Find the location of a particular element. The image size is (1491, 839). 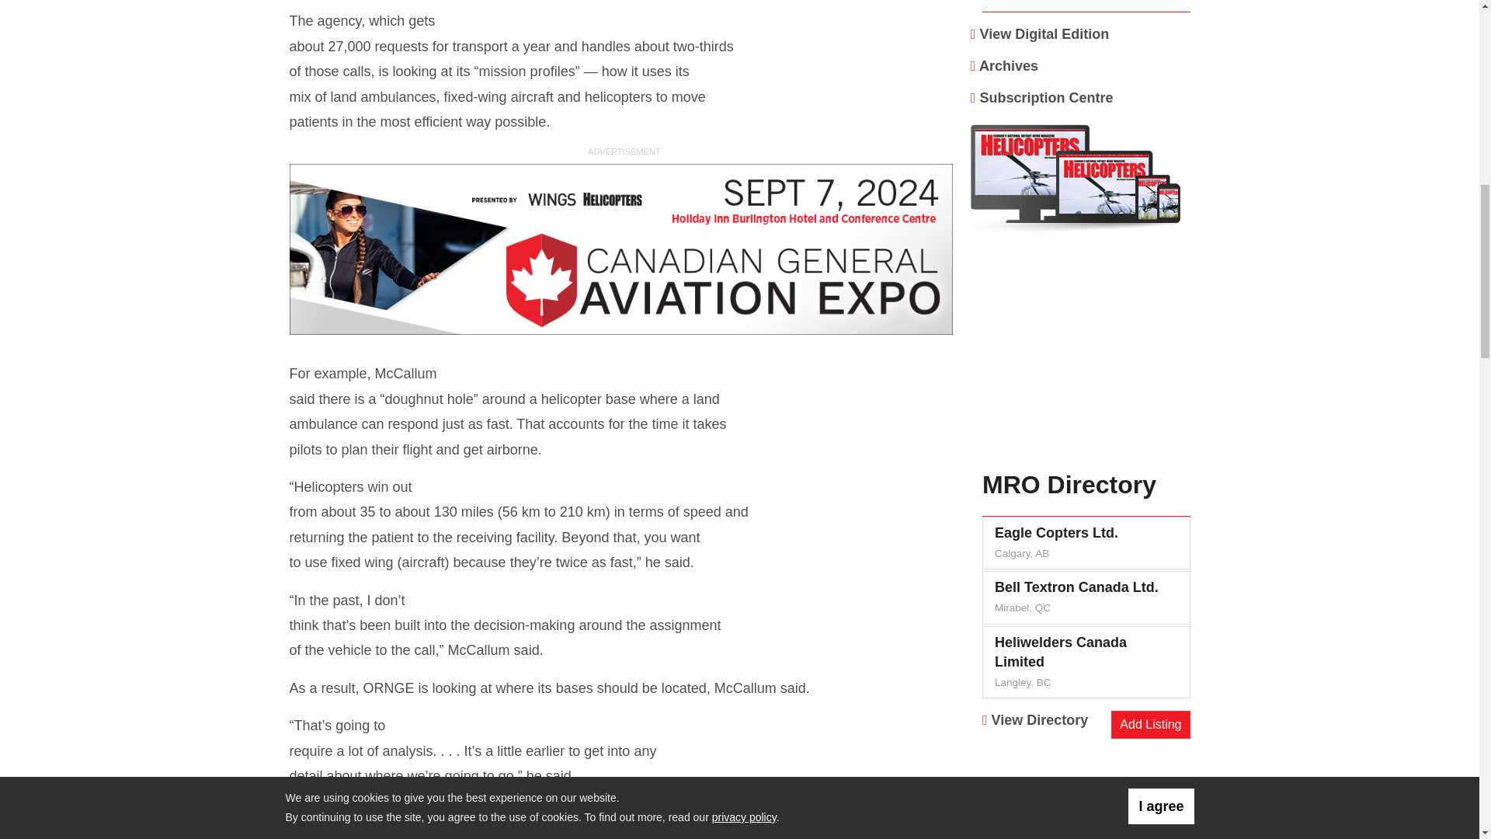

3rd party ad content is located at coordinates (1086, 791).